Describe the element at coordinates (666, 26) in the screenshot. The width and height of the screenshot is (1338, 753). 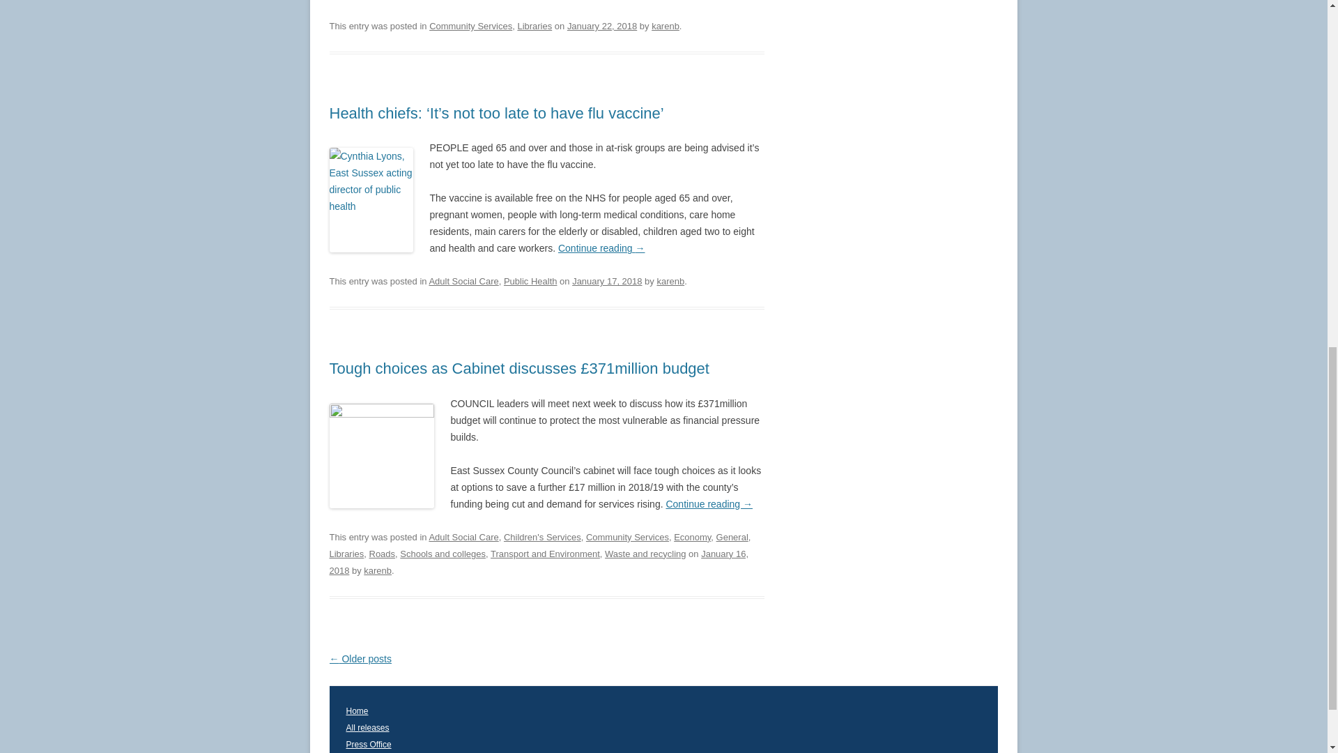
I see `karenb` at that location.